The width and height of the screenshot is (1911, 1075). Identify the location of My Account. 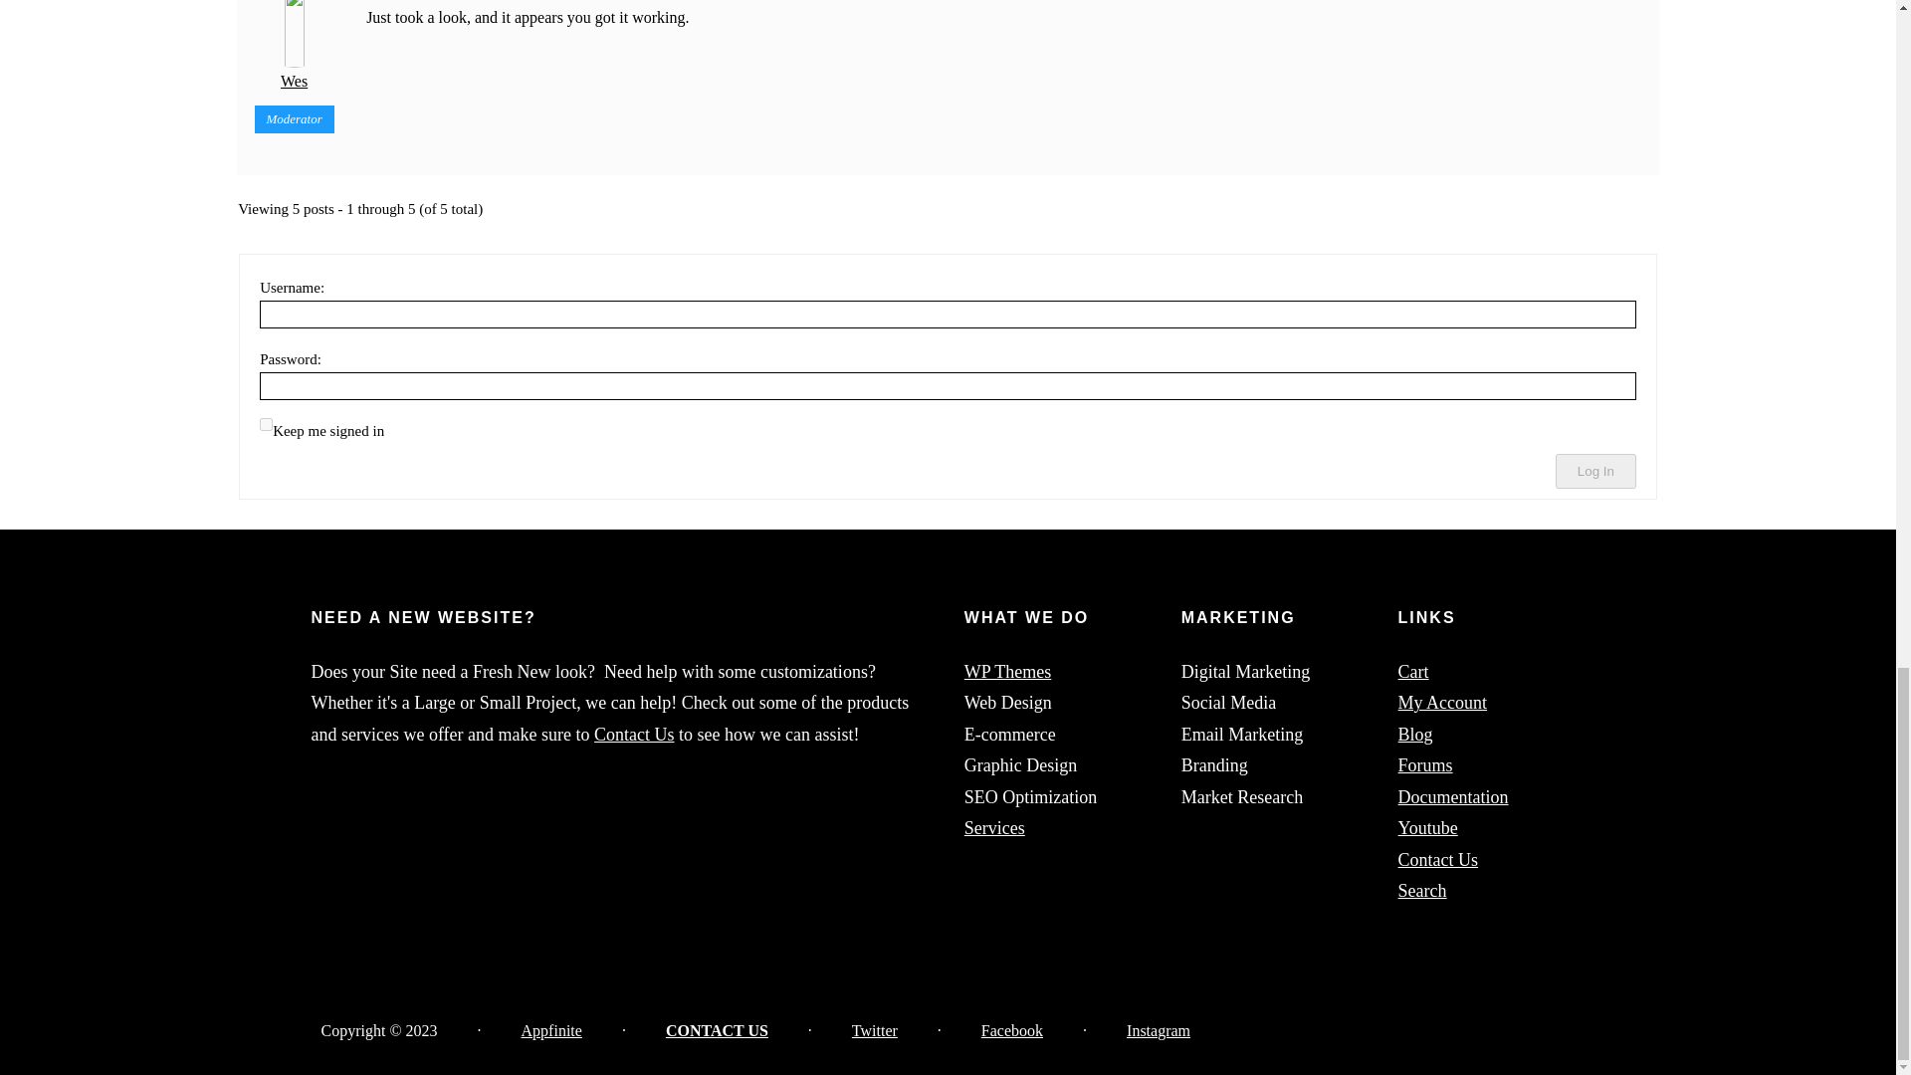
(1443, 703).